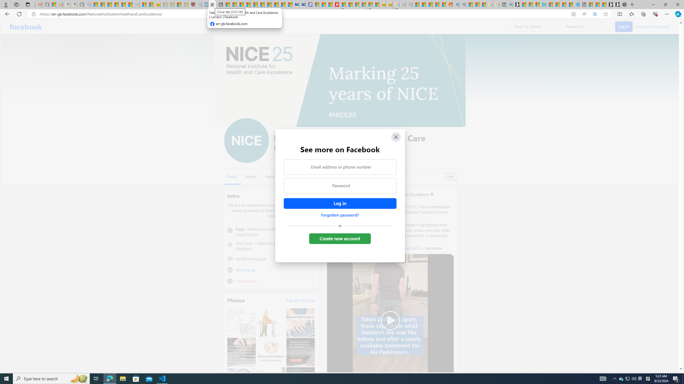  I want to click on New Report Confirms 2023 Was Record Hot | Watch, so click(122, 5).